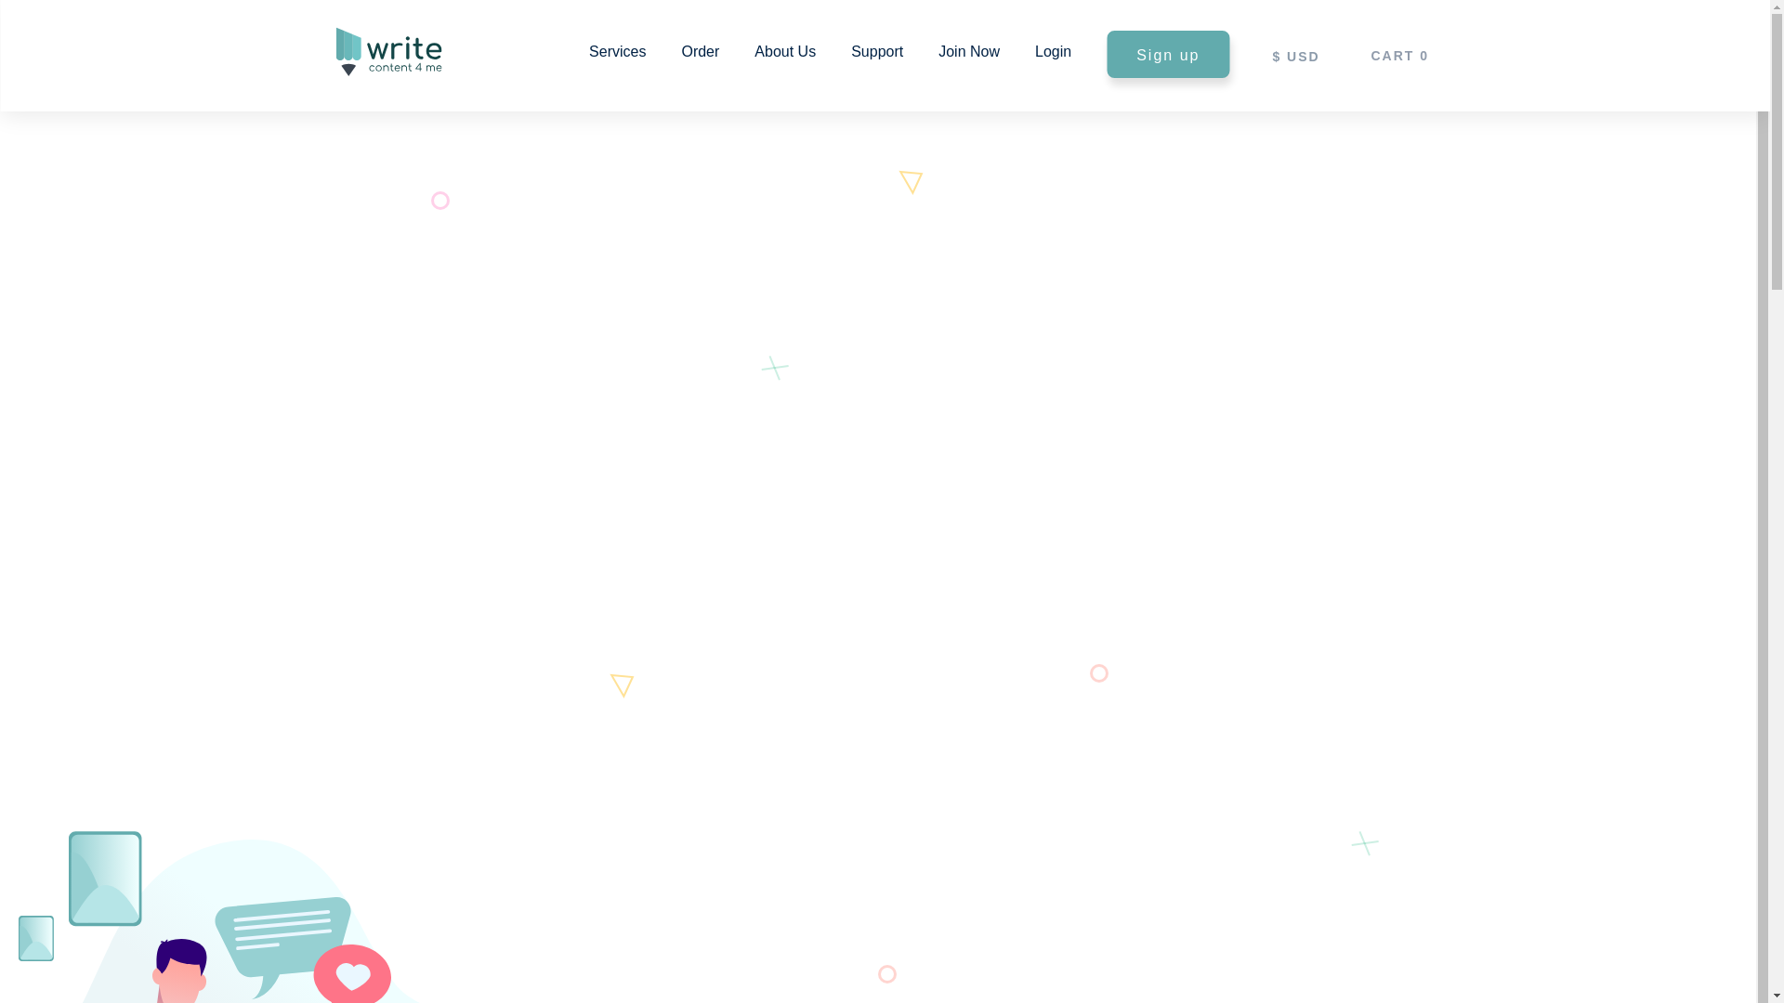  What do you see at coordinates (968, 52) in the screenshot?
I see `Join Now` at bounding box center [968, 52].